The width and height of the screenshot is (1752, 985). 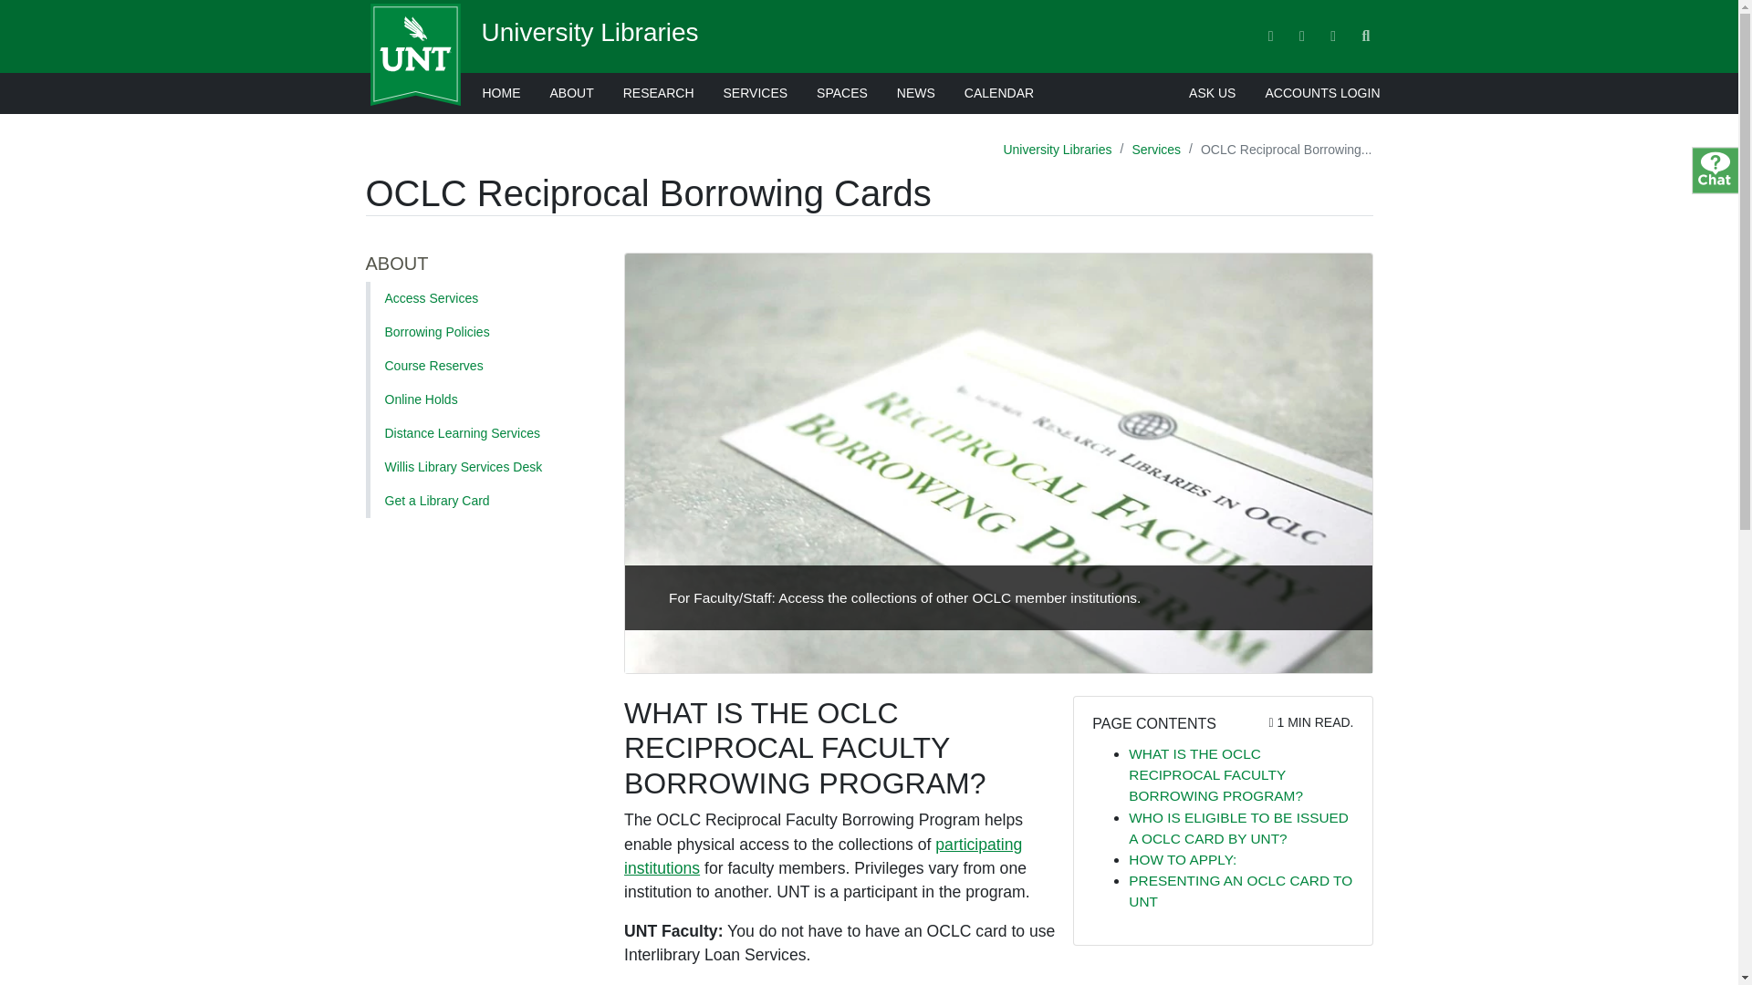 What do you see at coordinates (1322, 93) in the screenshot?
I see `ACCOUNTS LOGIN` at bounding box center [1322, 93].